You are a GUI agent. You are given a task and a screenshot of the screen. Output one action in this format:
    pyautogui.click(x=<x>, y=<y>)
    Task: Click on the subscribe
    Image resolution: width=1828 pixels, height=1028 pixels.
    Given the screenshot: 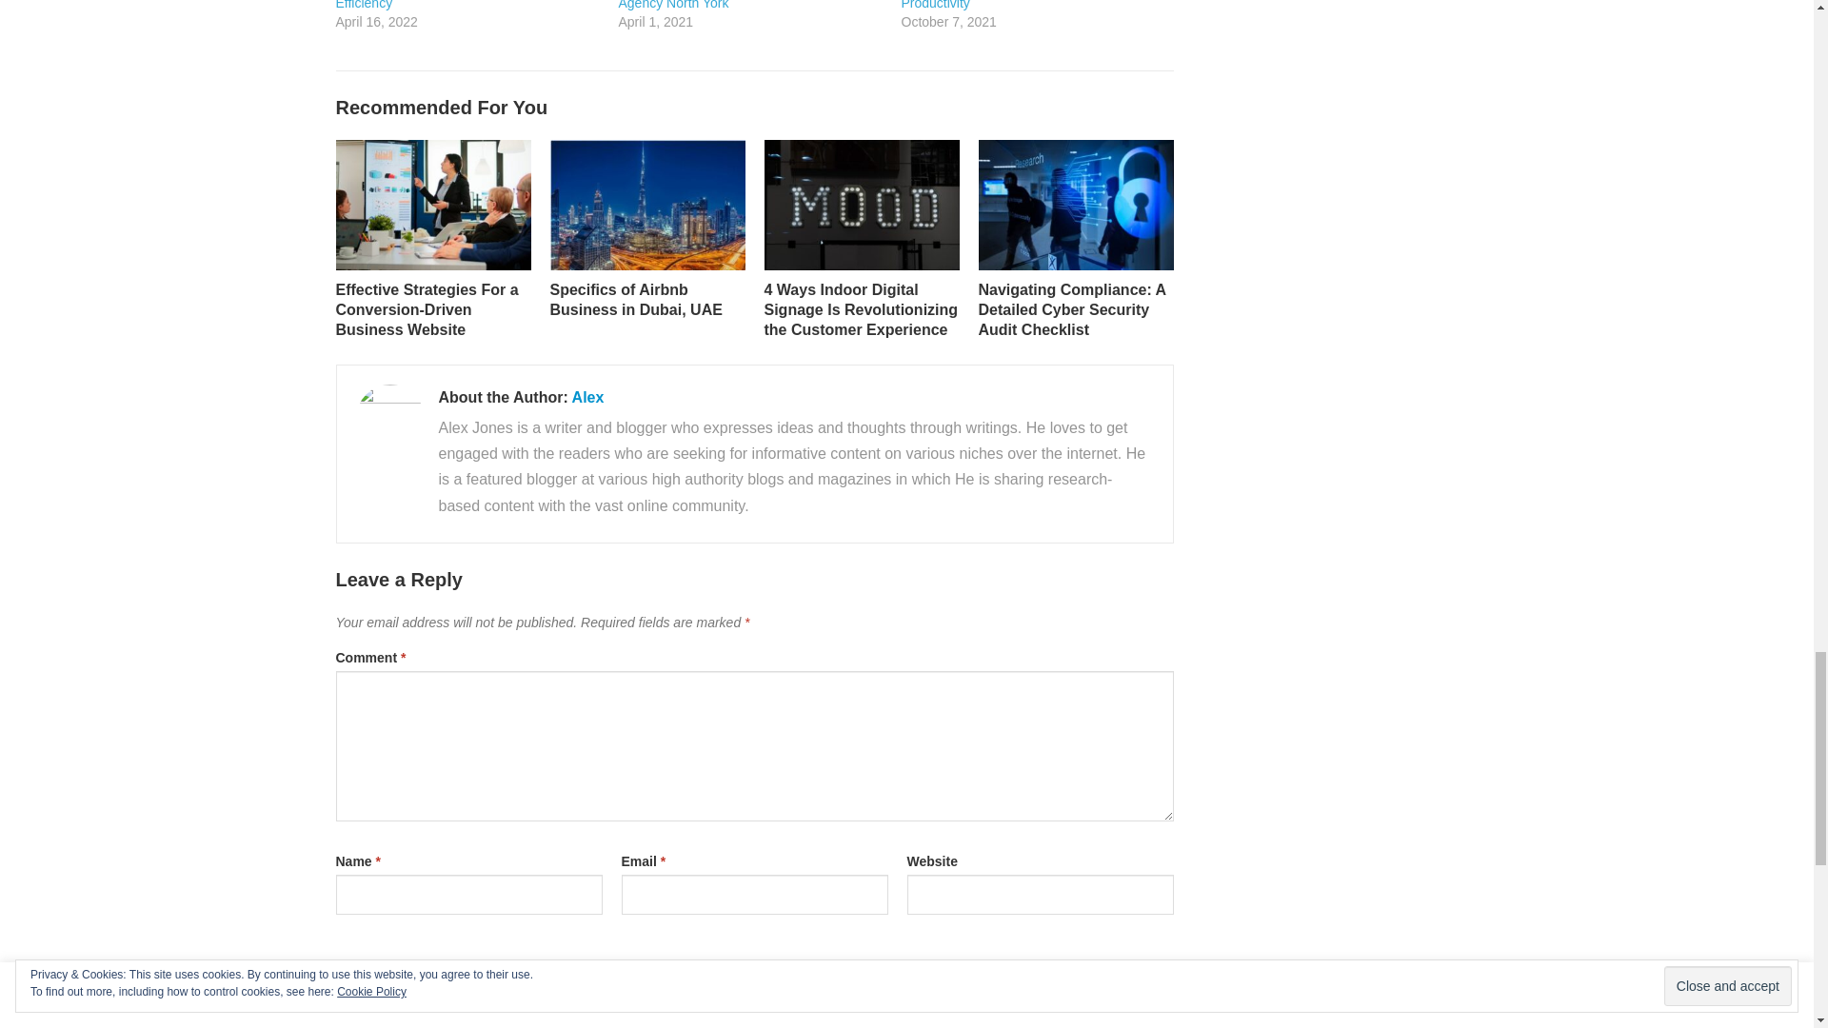 What is the action you would take?
    pyautogui.click(x=345, y=975)
    